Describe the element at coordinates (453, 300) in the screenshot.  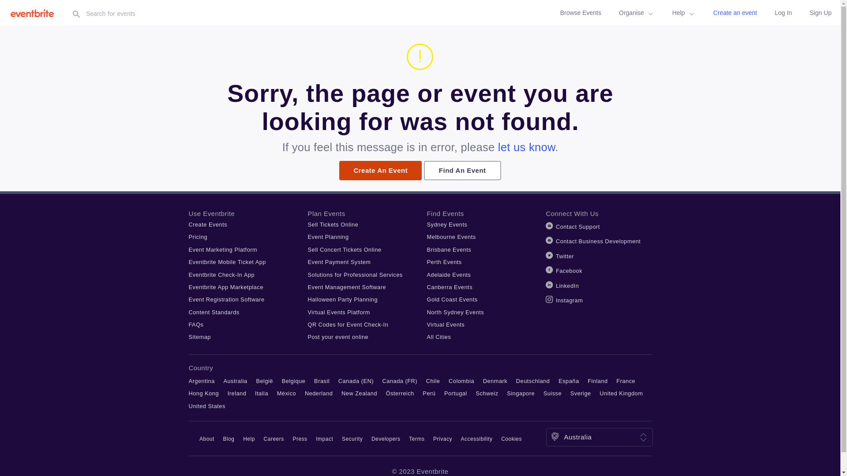
I see `Gold Coast Events` at that location.